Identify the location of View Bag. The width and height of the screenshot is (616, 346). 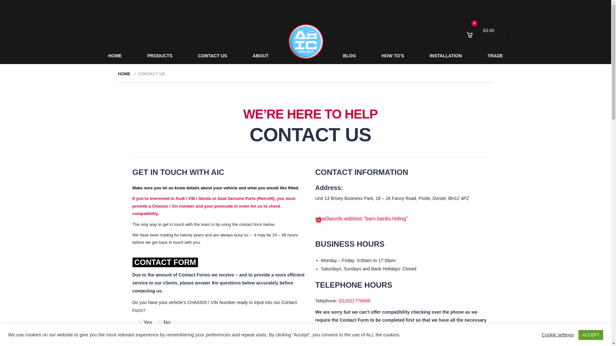
(480, 30).